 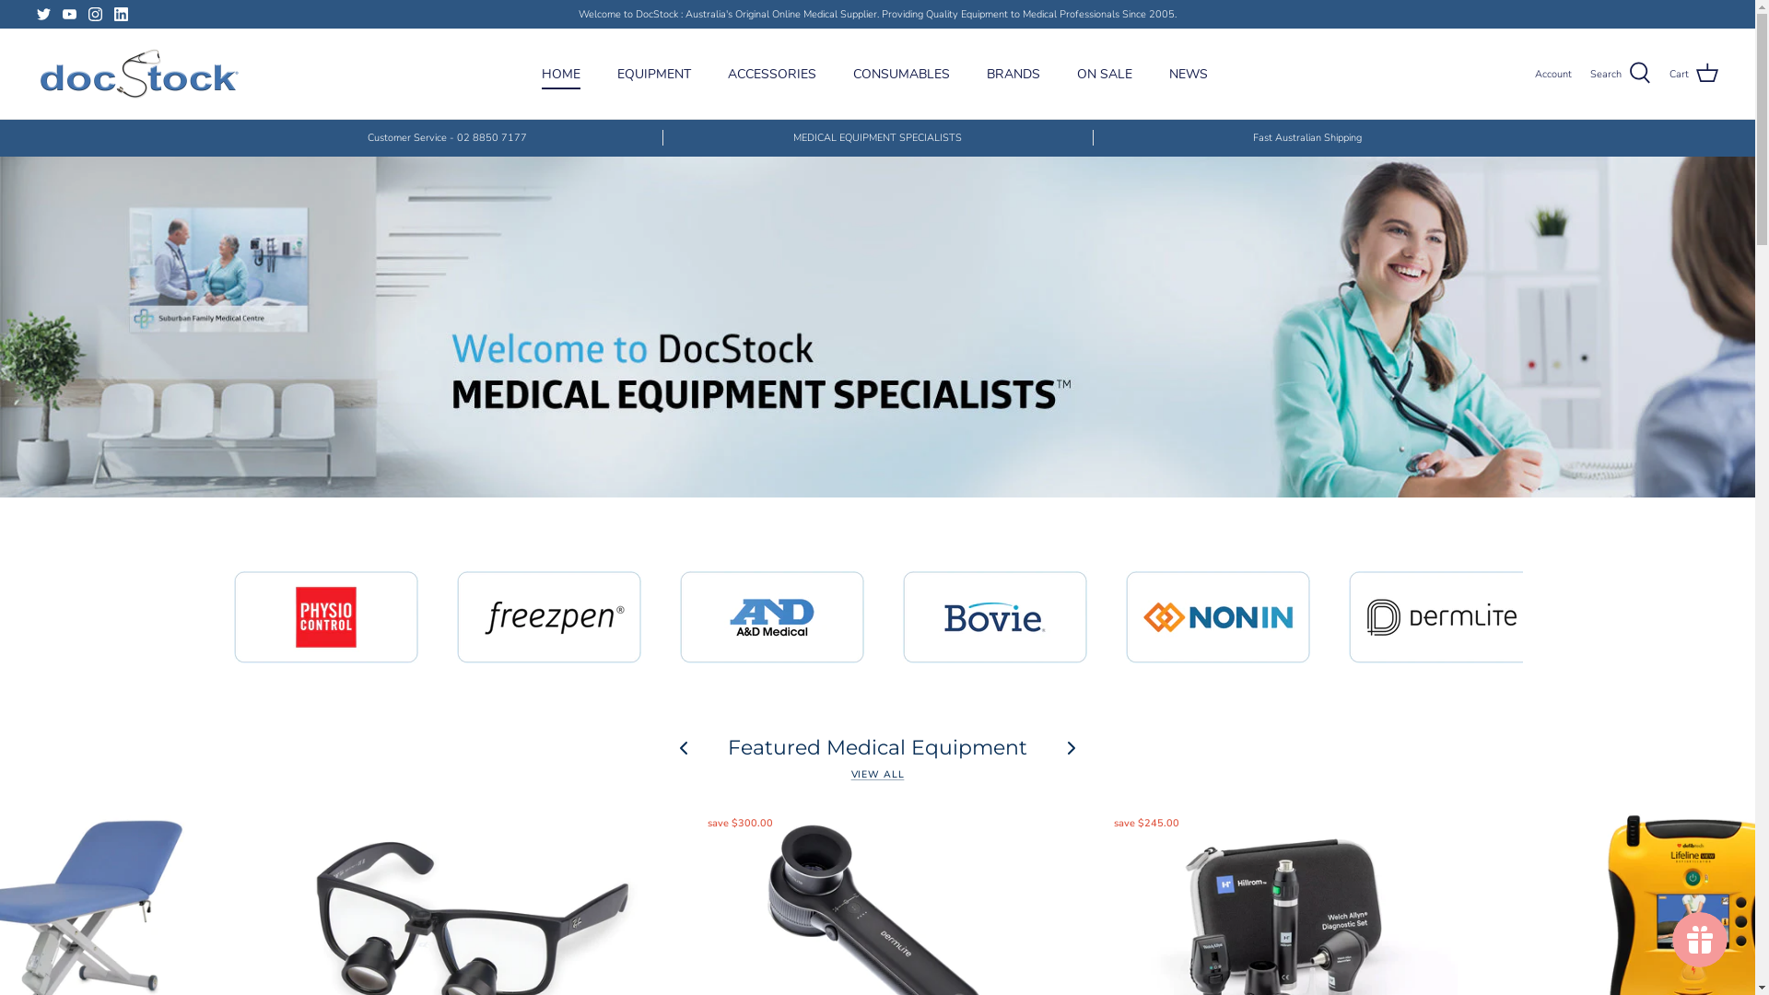 What do you see at coordinates (654, 74) in the screenshot?
I see `EQUIPMENT` at bounding box center [654, 74].